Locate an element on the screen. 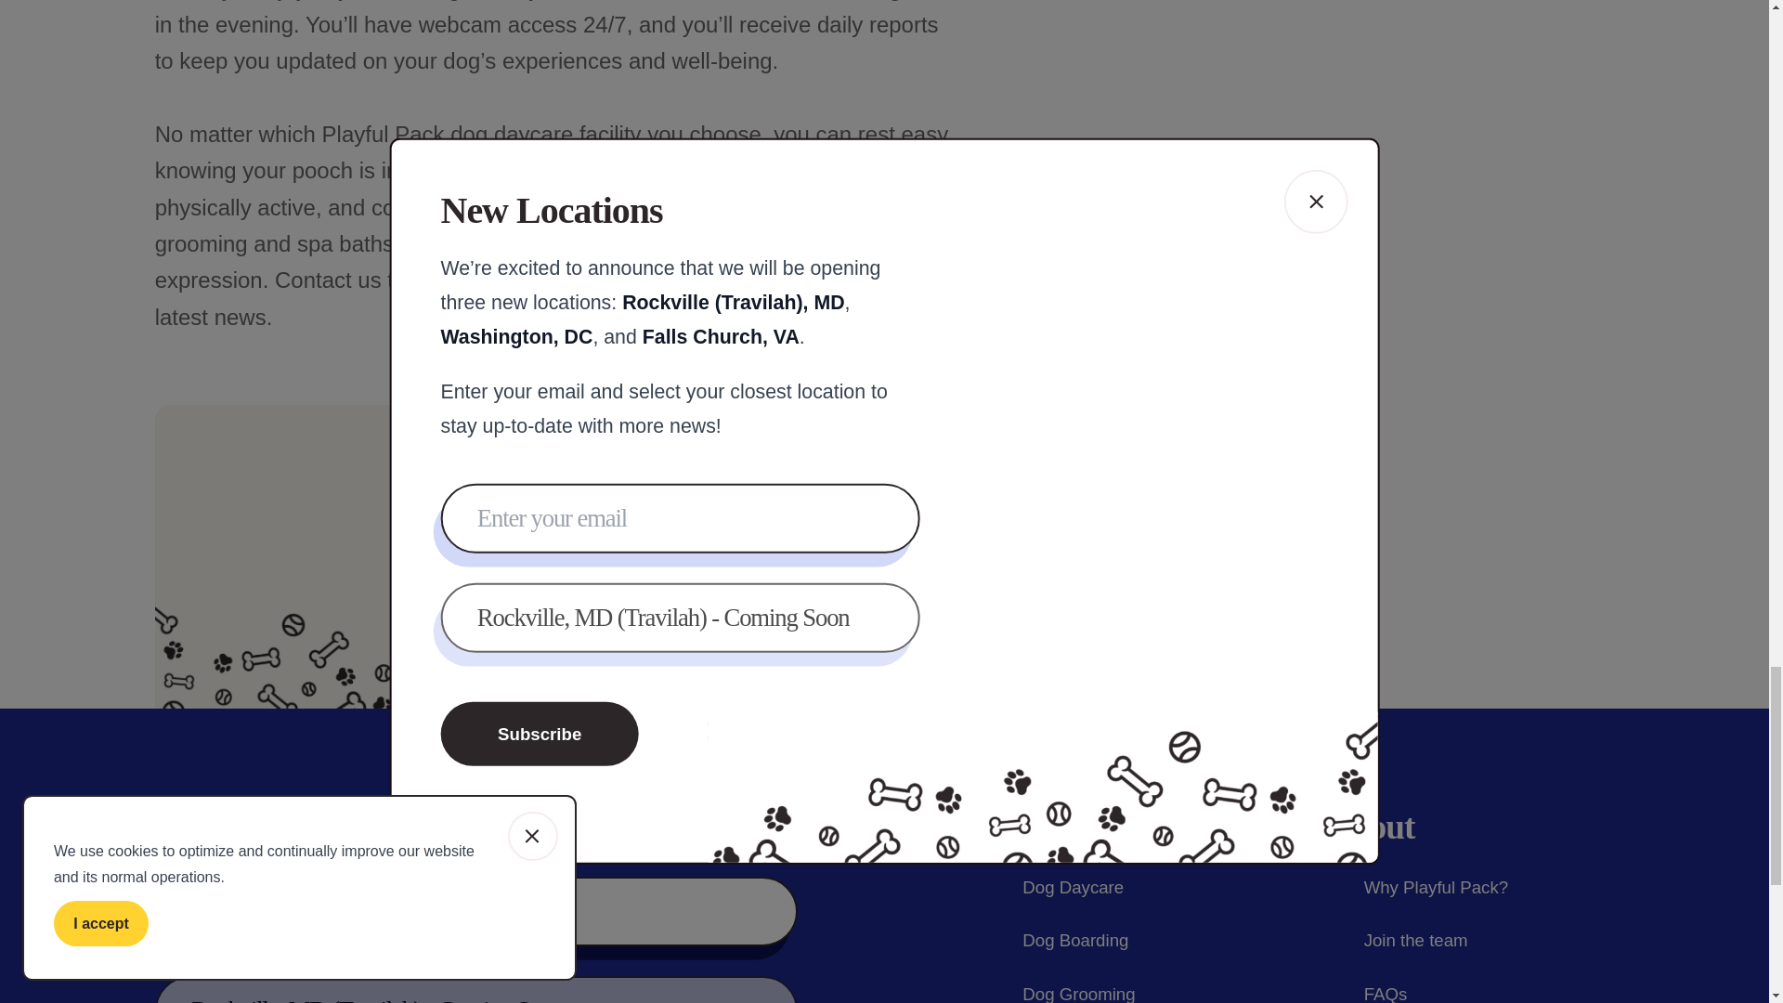 This screenshot has height=1003, width=1783. FAQs is located at coordinates (1367, 992).